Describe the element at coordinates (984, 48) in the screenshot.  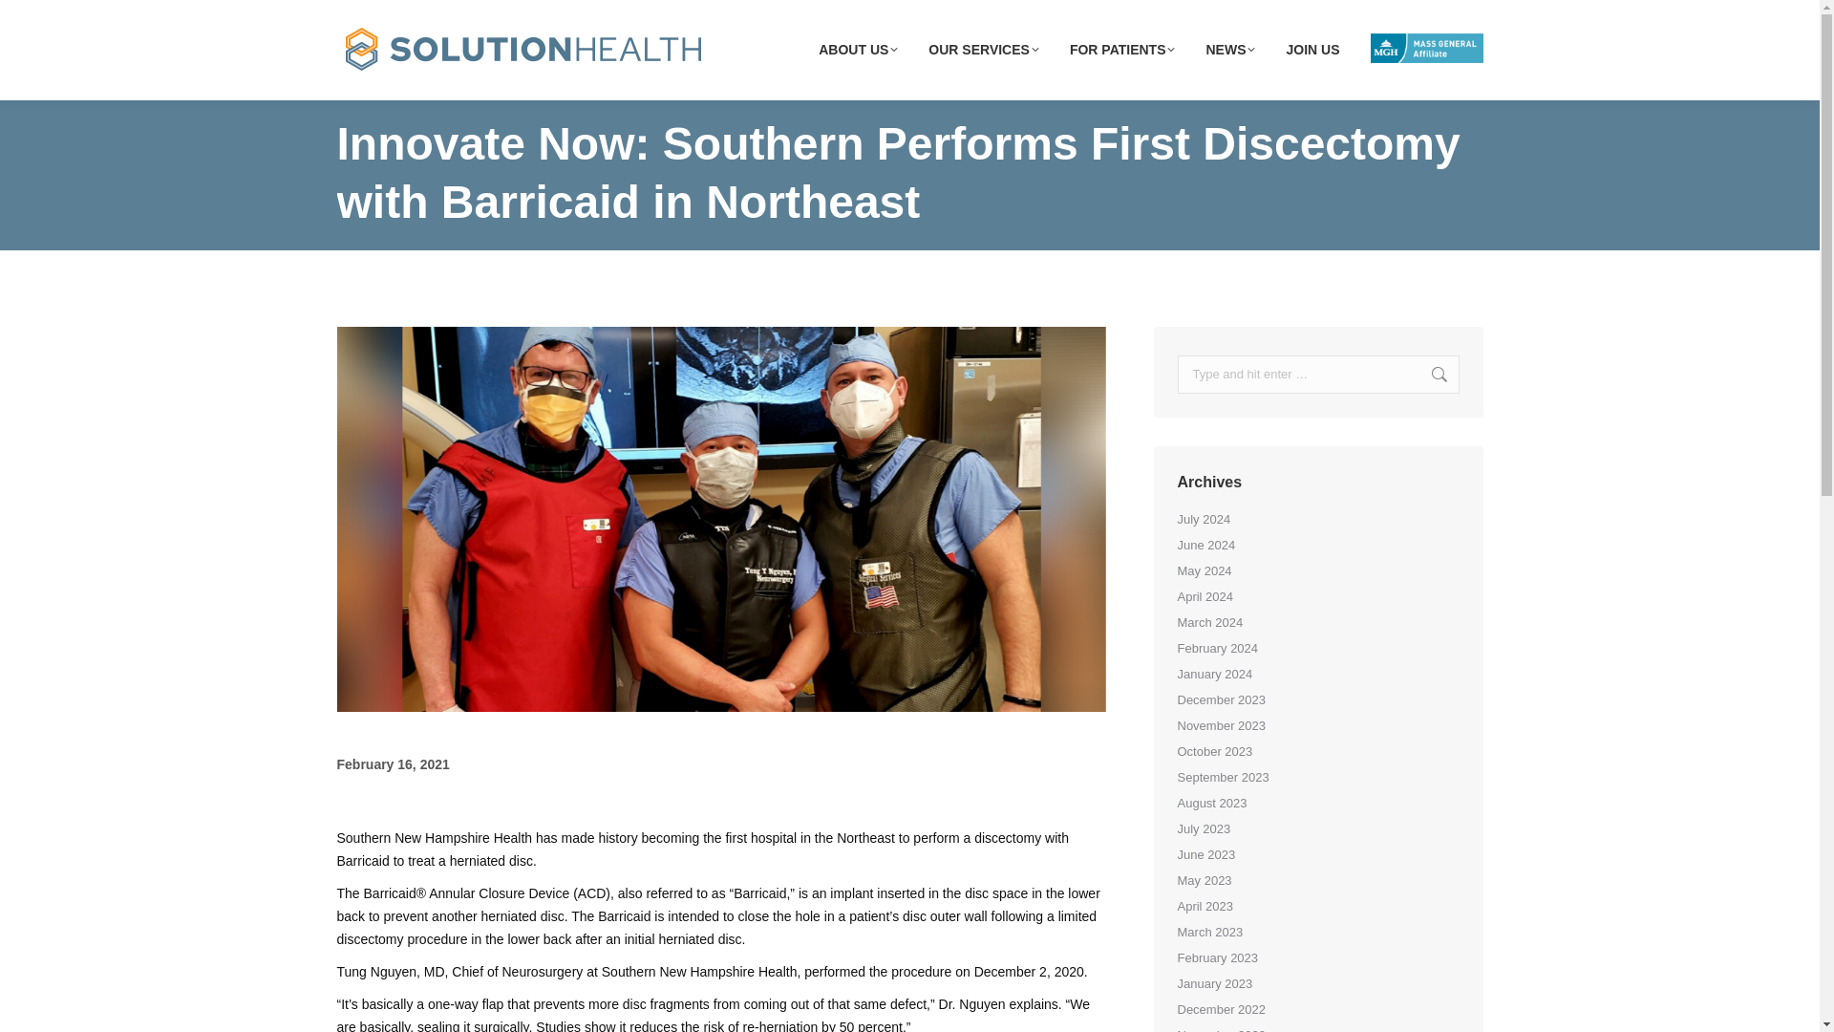
I see `OUR SERVICES` at that location.